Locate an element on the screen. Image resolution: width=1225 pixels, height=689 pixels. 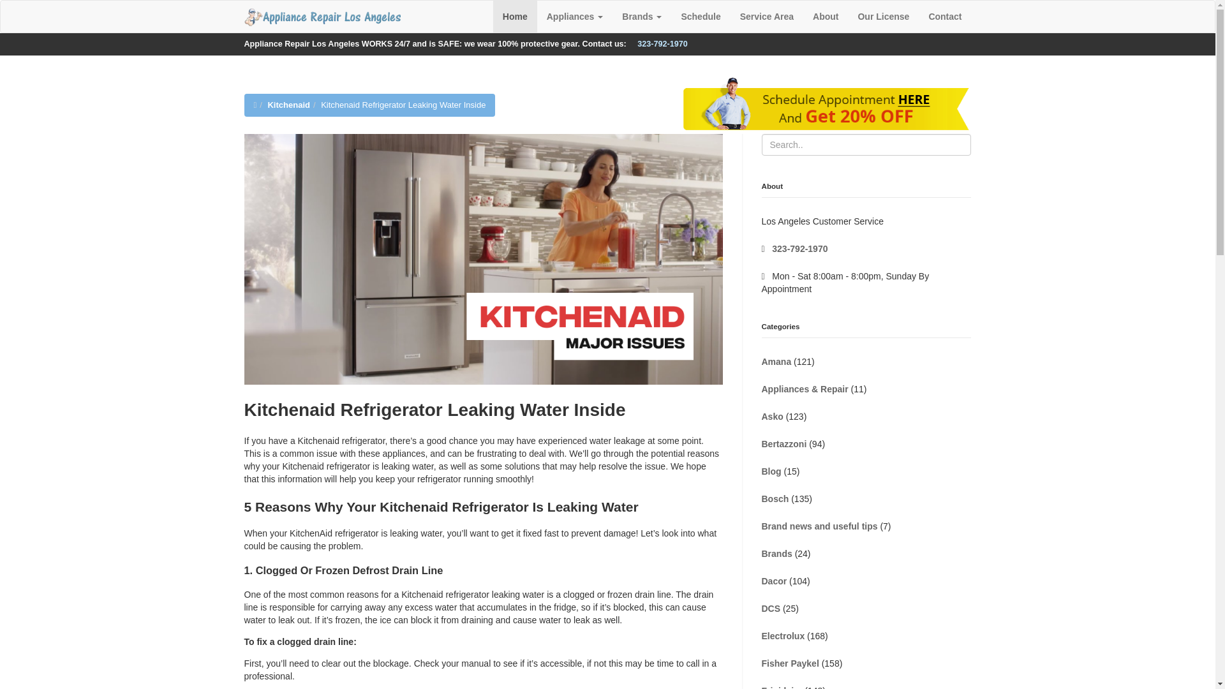
Appliances is located at coordinates (575, 17).